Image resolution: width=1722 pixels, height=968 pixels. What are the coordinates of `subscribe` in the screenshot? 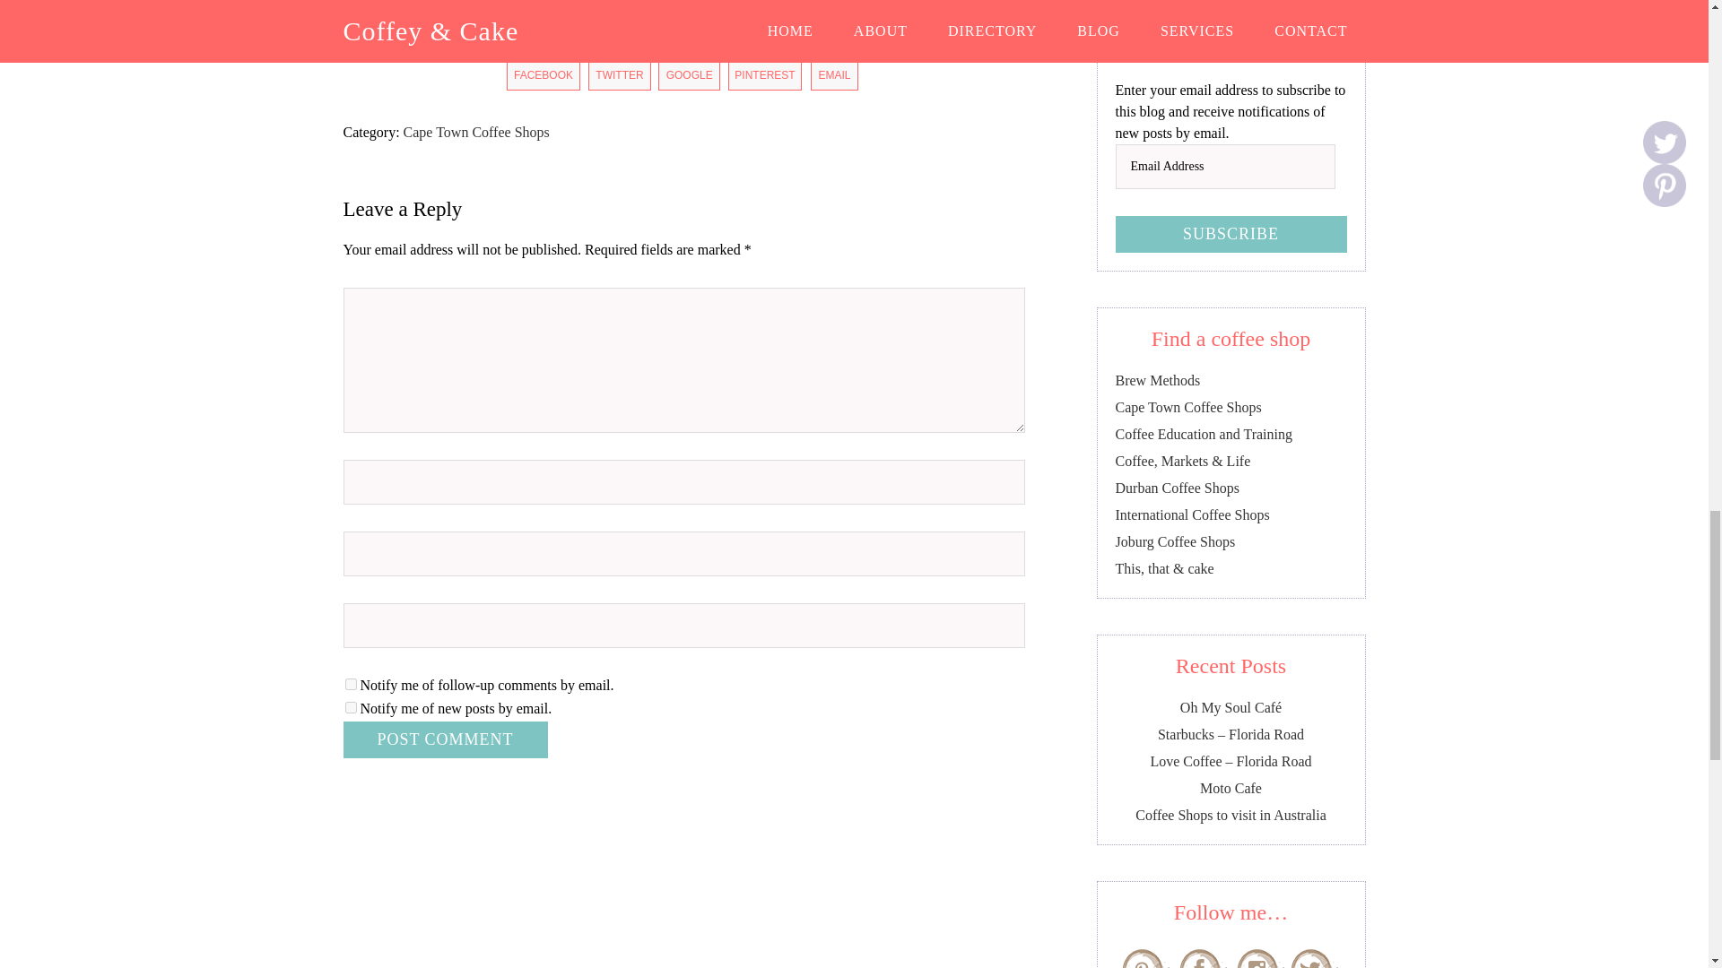 It's located at (350, 685).